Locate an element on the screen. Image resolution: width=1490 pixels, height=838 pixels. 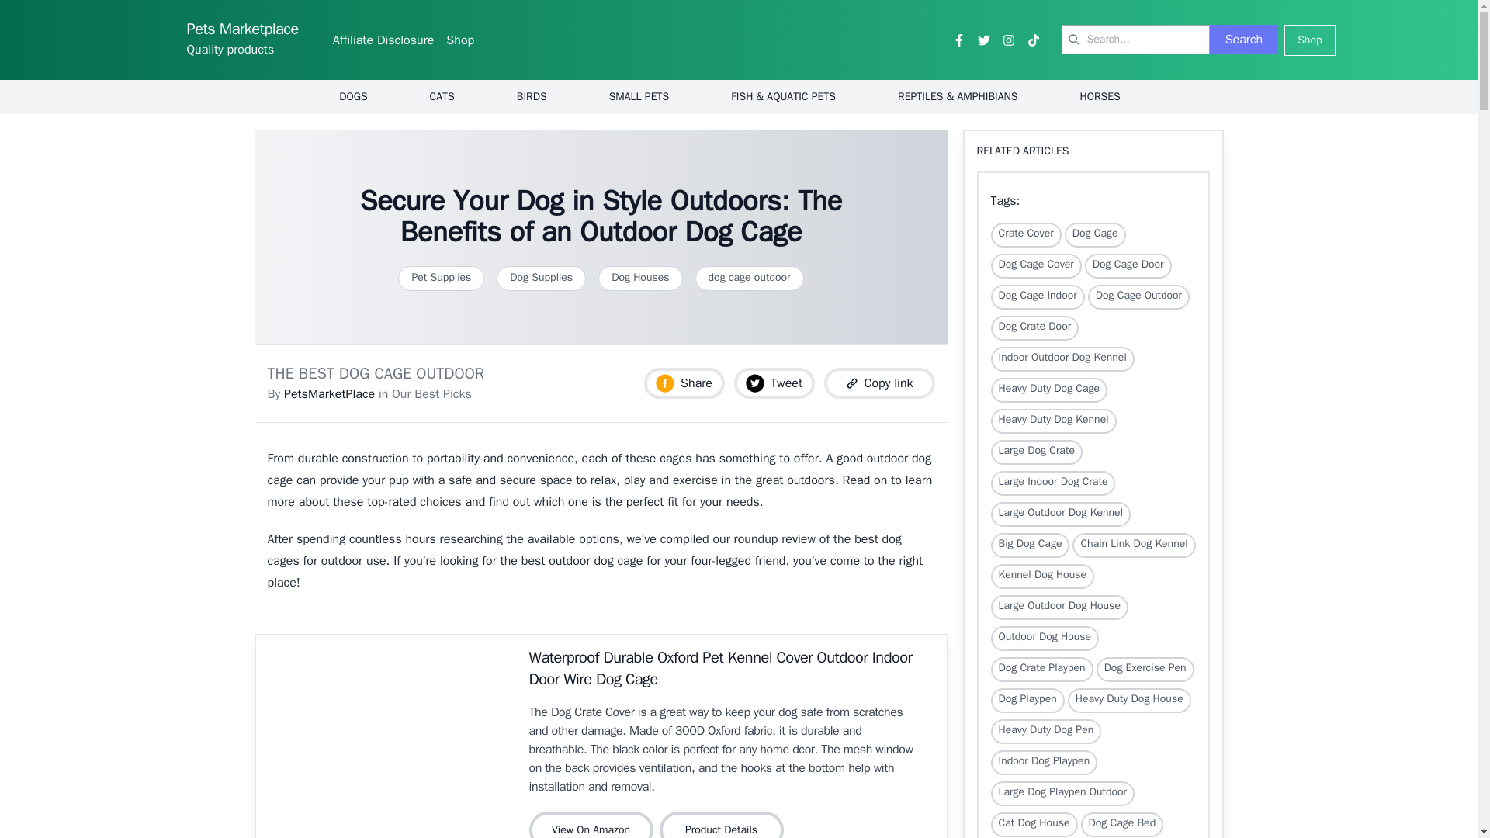
PetsMarketPlace is located at coordinates (329, 394).